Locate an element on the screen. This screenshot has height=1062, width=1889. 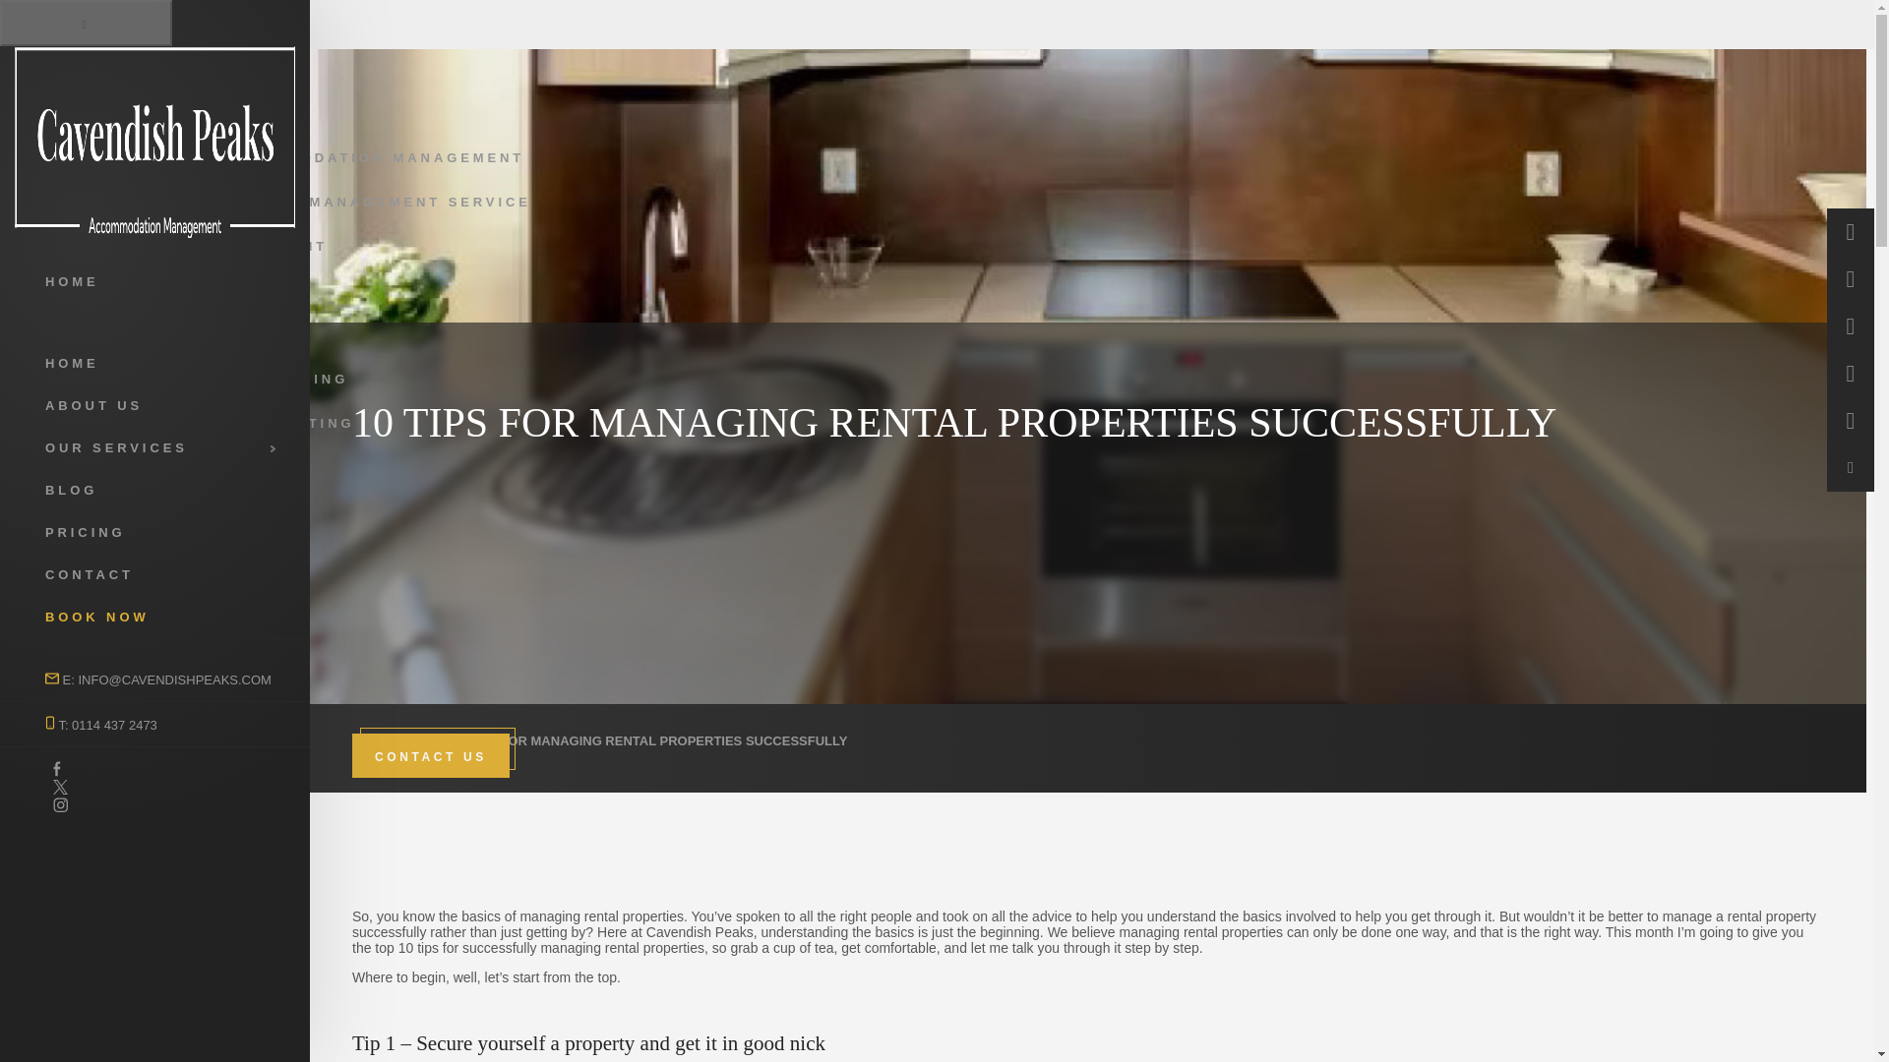
PRICING is located at coordinates (87, 468).